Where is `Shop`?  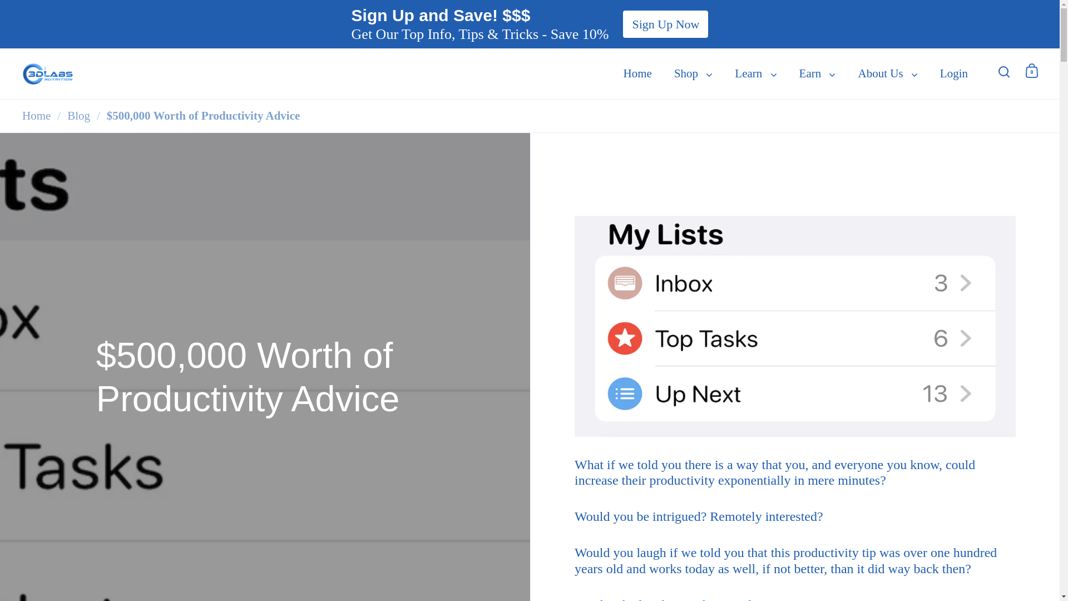 Shop is located at coordinates (693, 73).